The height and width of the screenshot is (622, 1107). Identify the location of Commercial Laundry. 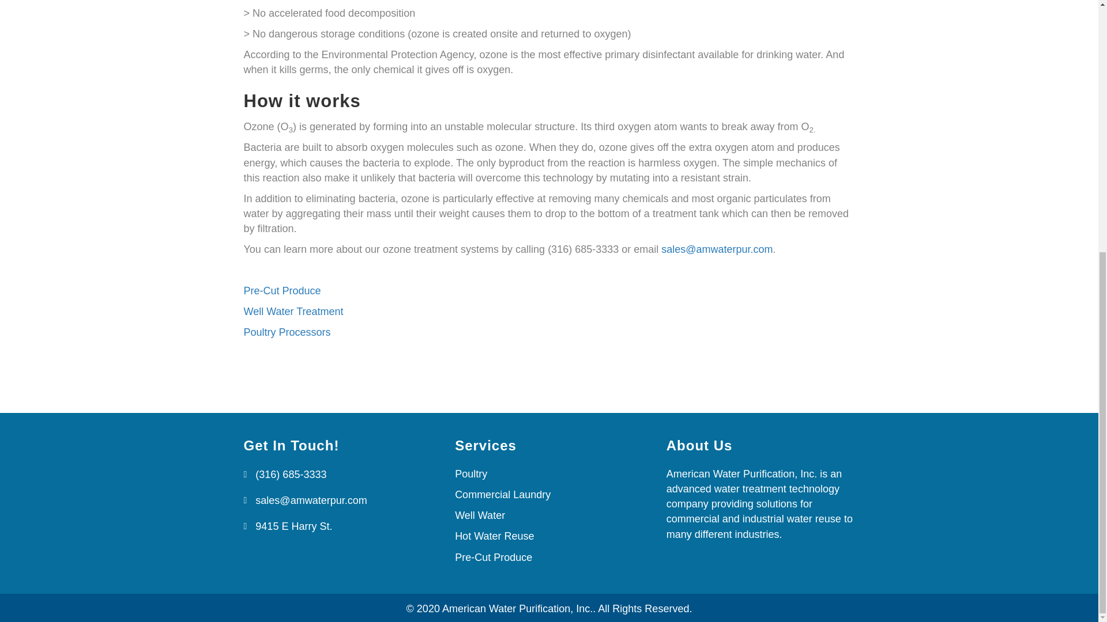
(503, 494).